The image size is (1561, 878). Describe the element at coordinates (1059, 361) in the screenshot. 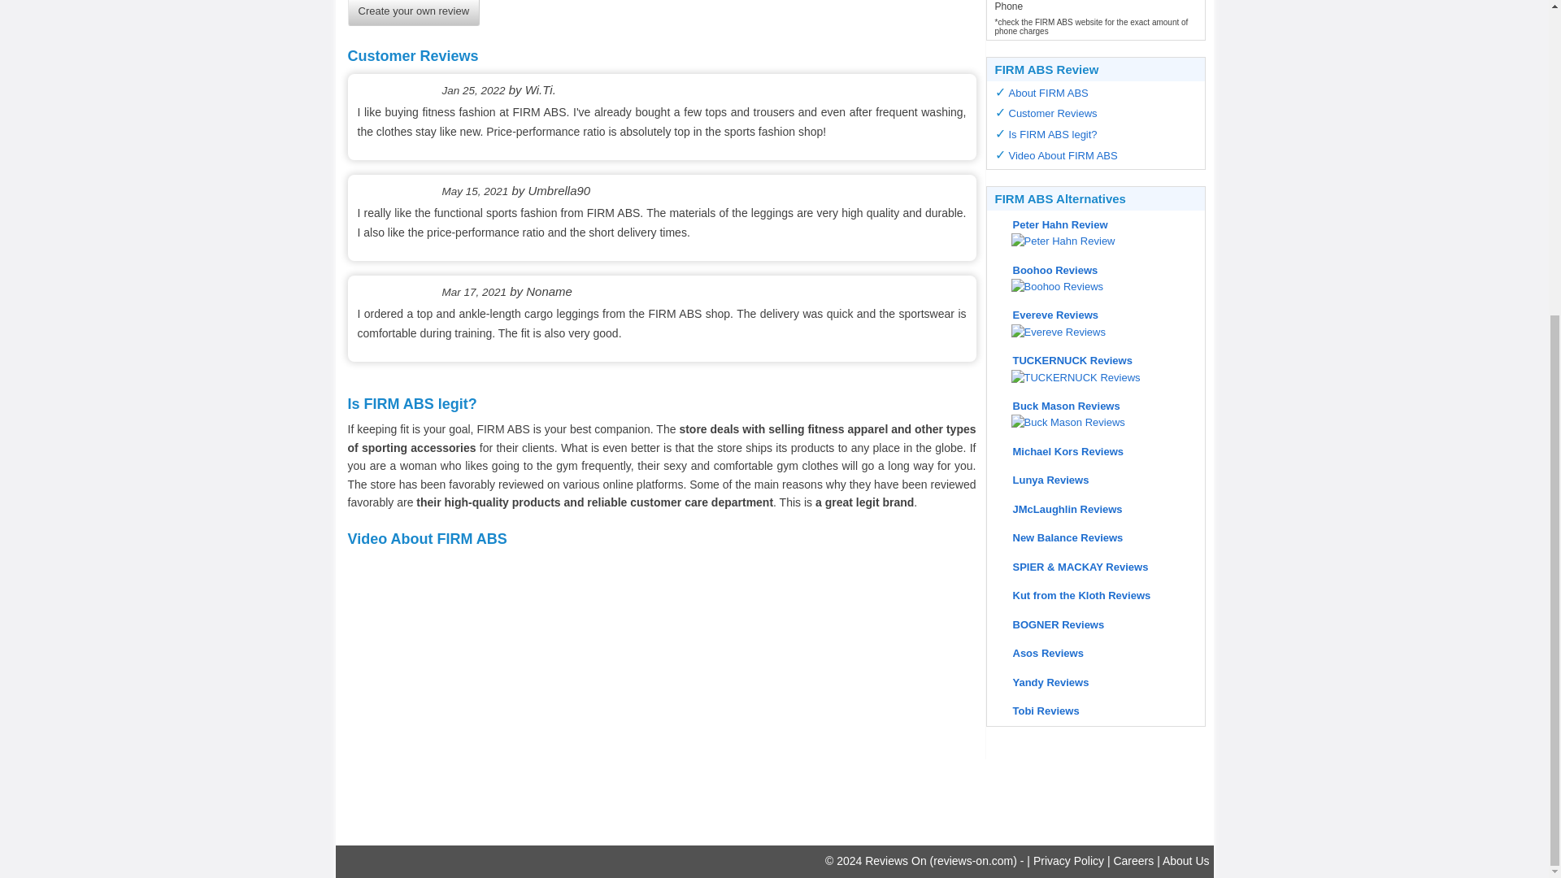

I see `TUCKERNUCK Reviews` at that location.